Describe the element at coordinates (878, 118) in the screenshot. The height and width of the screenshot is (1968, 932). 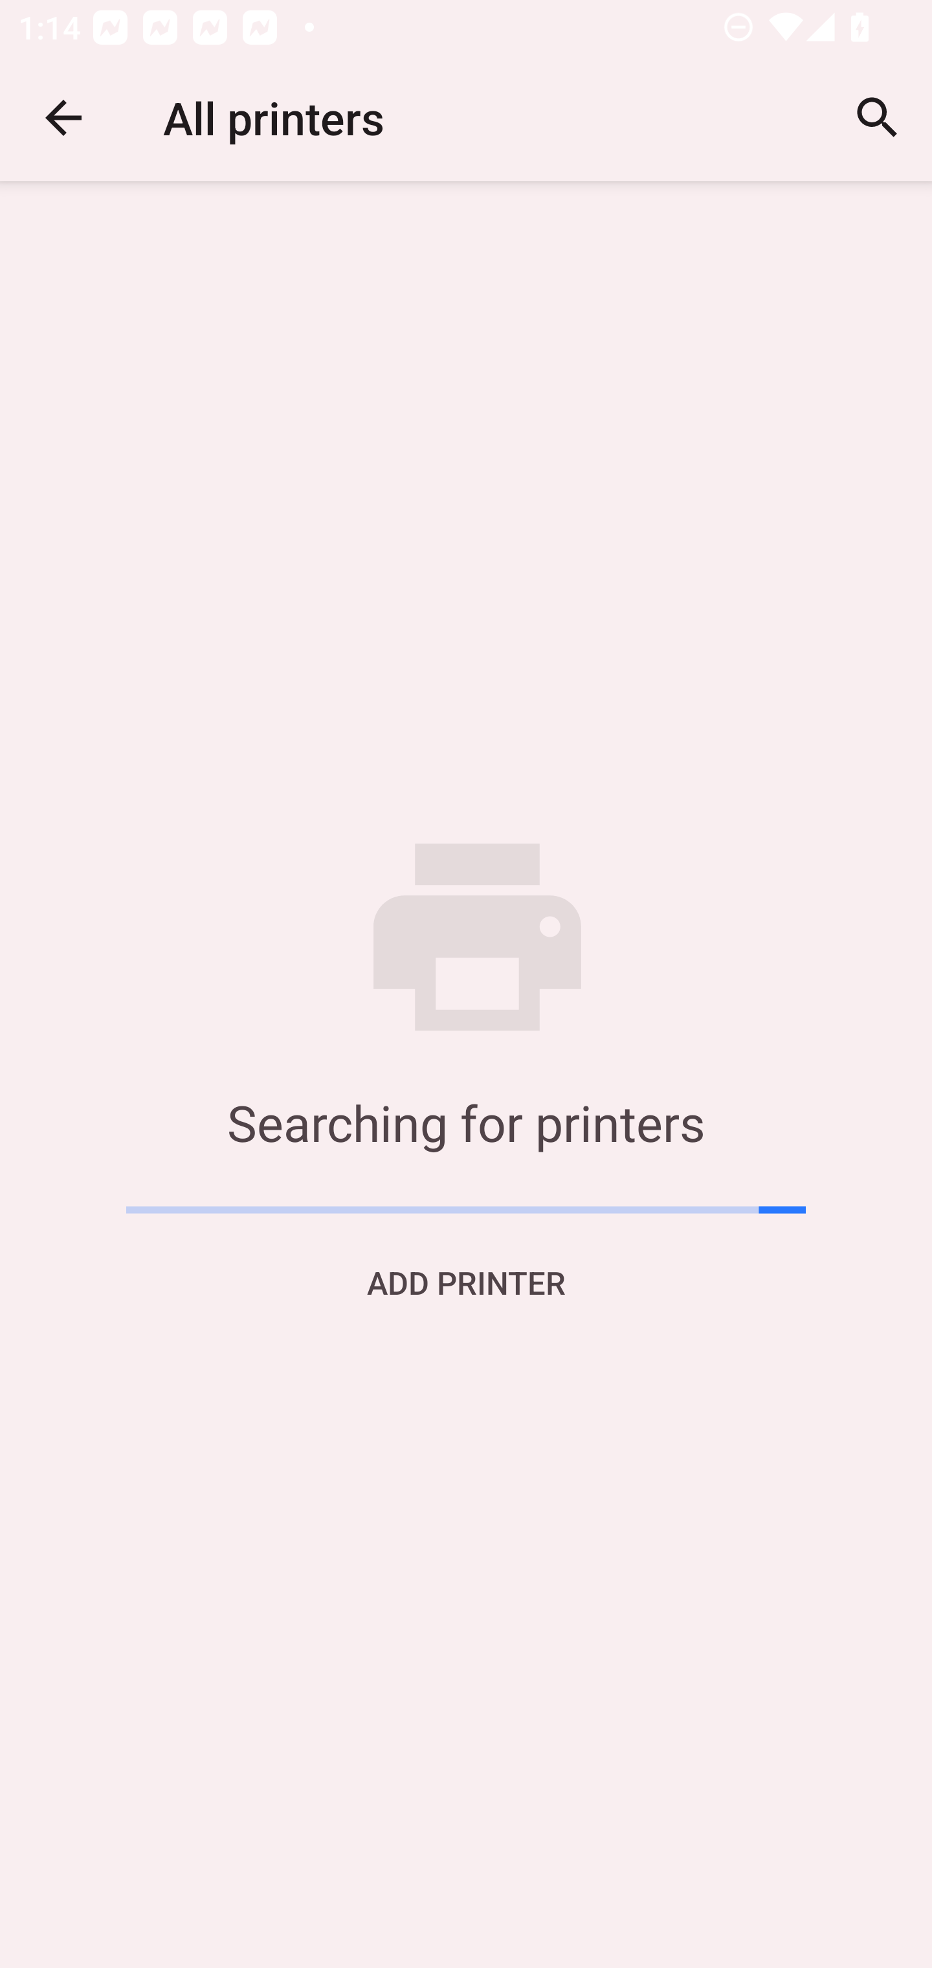
I see `Search` at that location.